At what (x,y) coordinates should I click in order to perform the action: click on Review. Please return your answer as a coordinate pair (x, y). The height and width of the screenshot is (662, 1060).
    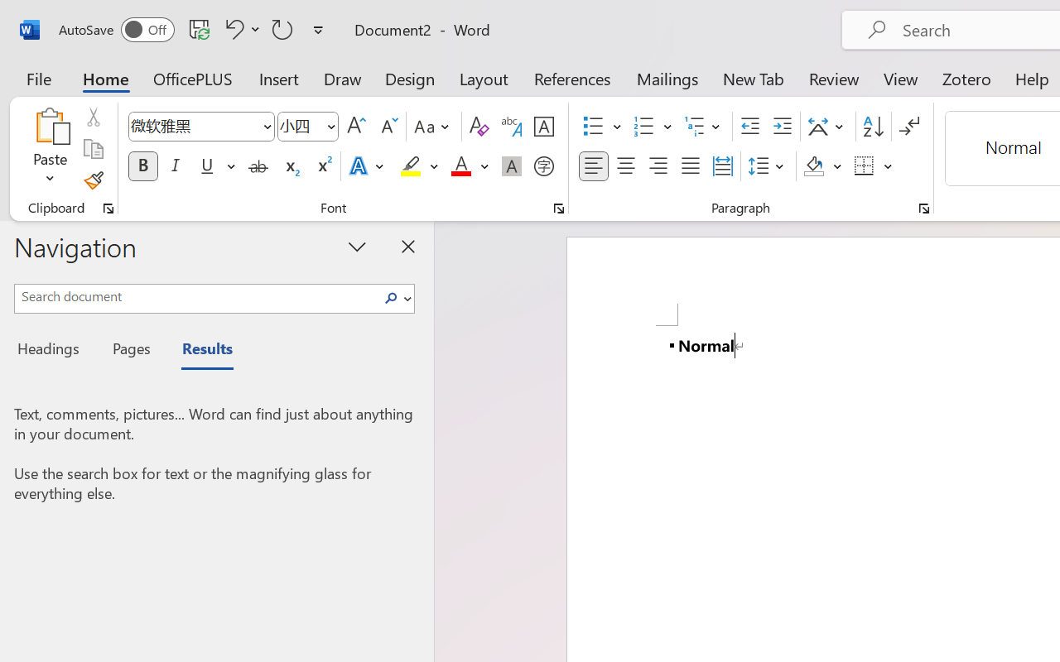
    Looking at the image, I should click on (834, 78).